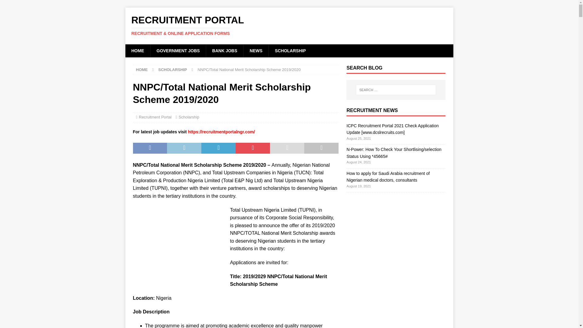 The height and width of the screenshot is (328, 583). Describe the element at coordinates (172, 70) in the screenshot. I see `SCHOLARSHIP` at that location.